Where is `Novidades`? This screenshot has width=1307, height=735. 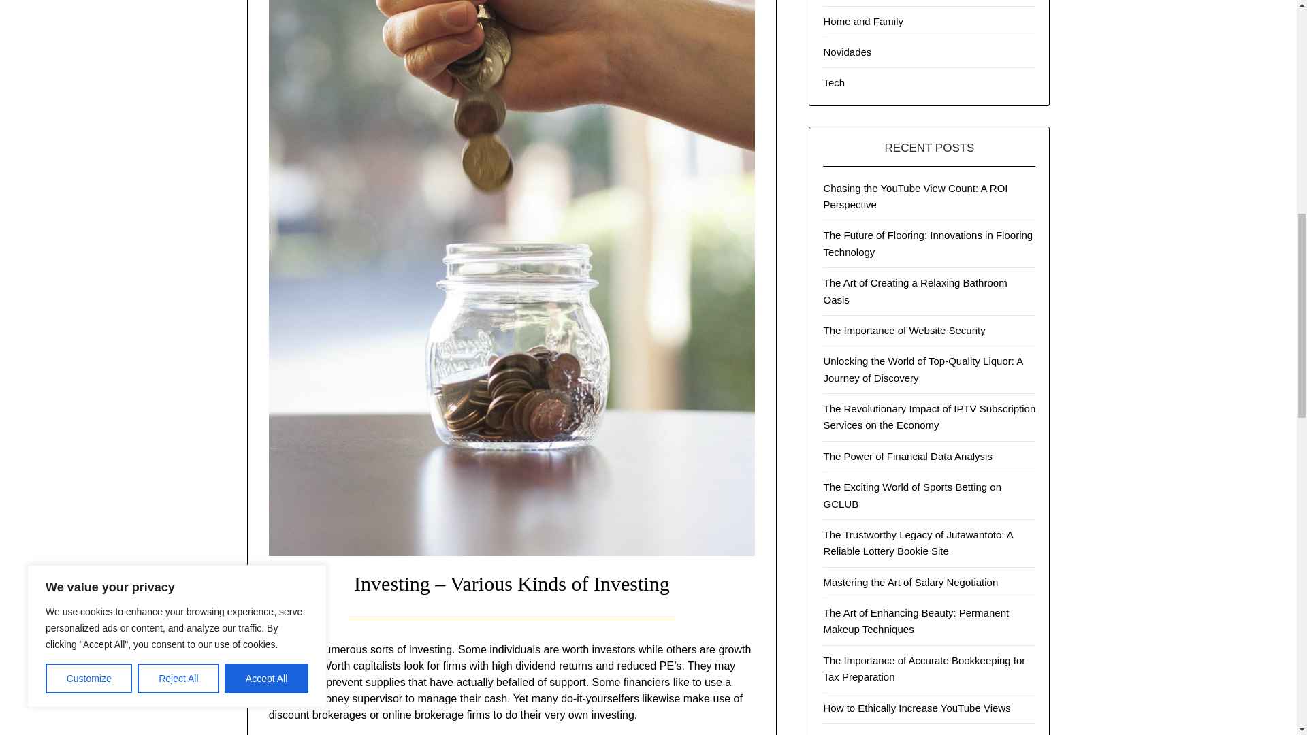 Novidades is located at coordinates (847, 52).